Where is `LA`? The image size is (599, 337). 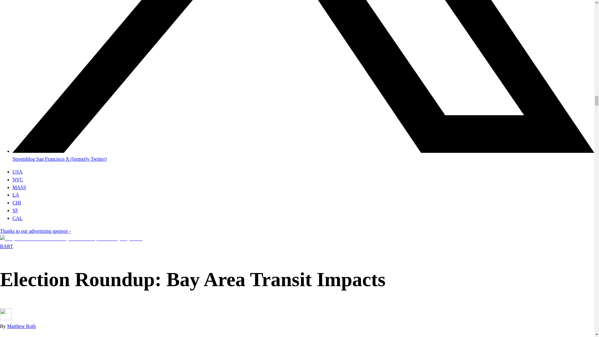 LA is located at coordinates (16, 195).